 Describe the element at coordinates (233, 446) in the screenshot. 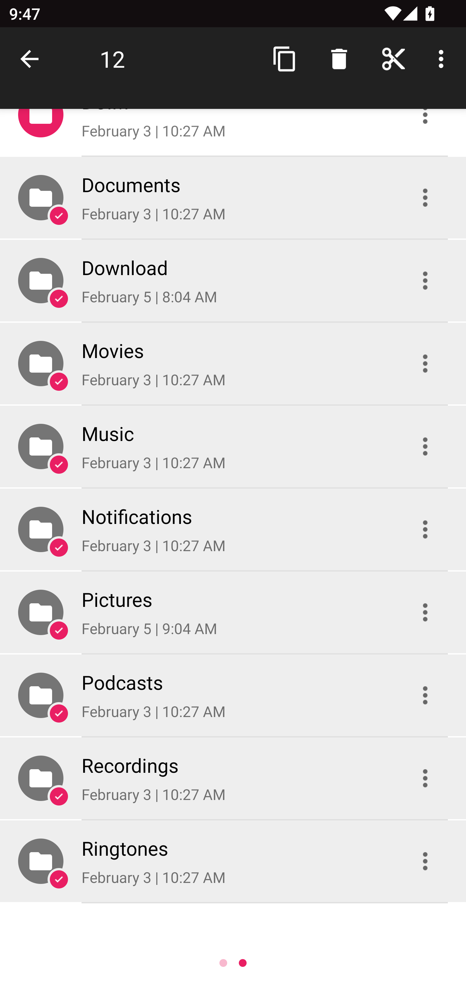

I see `Music February 3 | 10:27 AM` at that location.